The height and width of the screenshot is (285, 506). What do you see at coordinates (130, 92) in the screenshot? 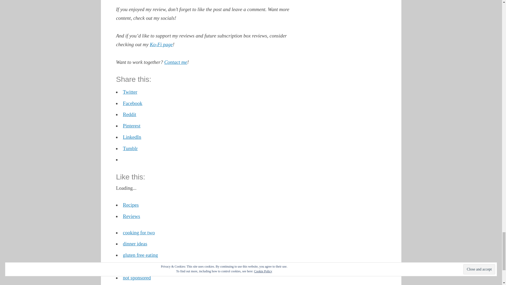
I see `Click to share on Twitter` at bounding box center [130, 92].